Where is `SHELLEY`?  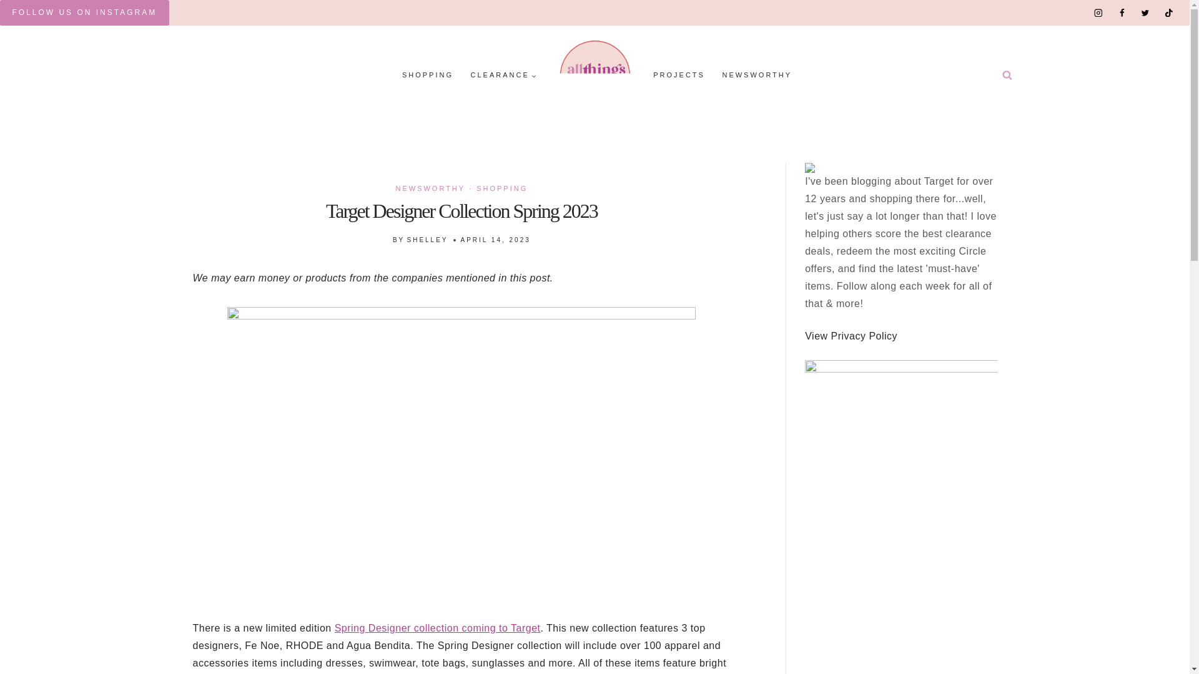
SHELLEY is located at coordinates (427, 240).